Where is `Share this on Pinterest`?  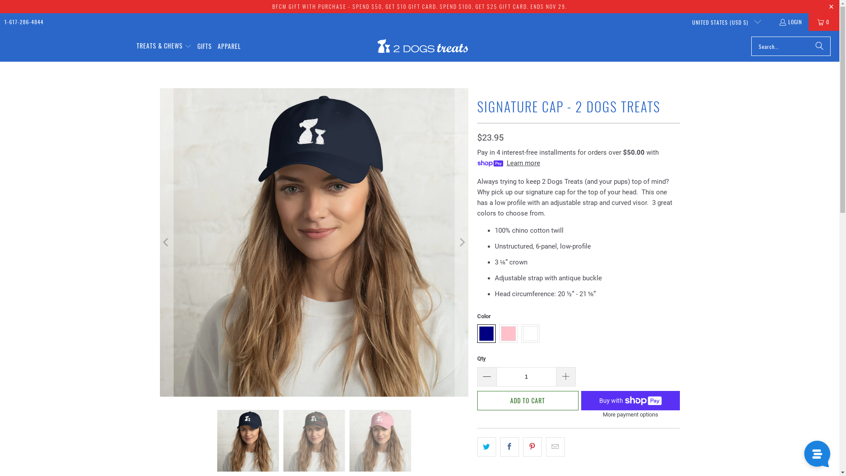
Share this on Pinterest is located at coordinates (532, 447).